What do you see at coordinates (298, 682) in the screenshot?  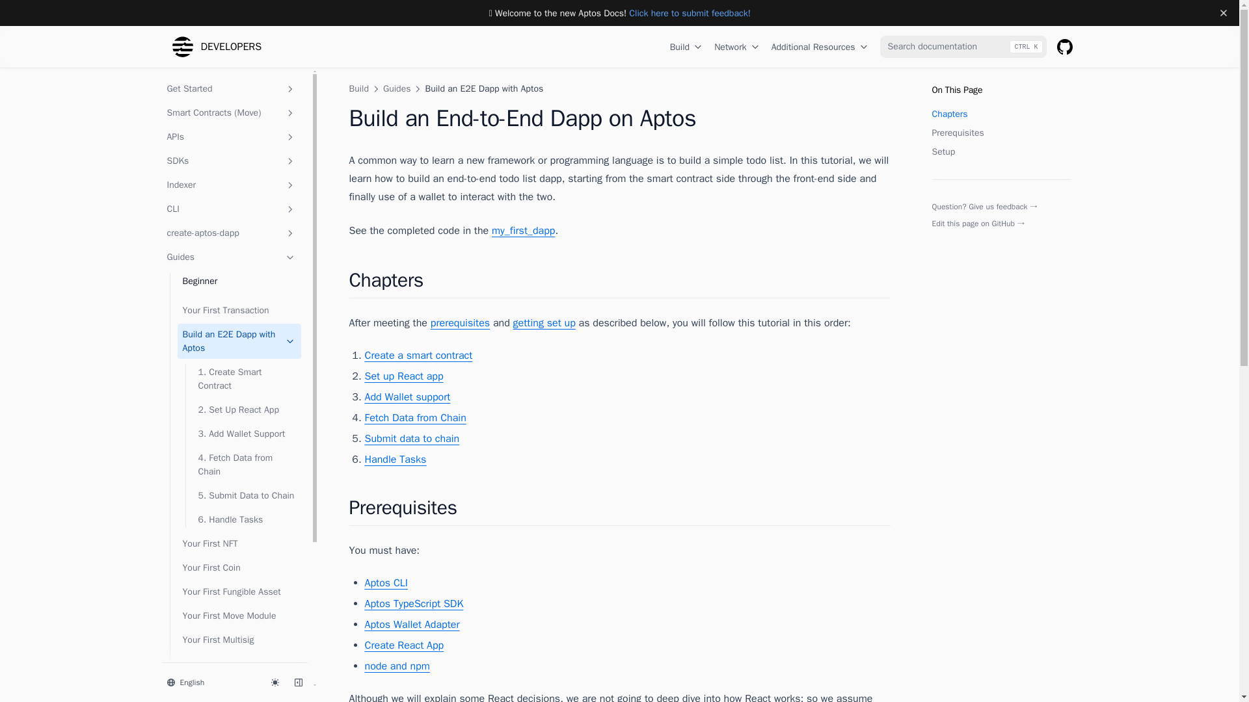 I see `Hide sidebar` at bounding box center [298, 682].